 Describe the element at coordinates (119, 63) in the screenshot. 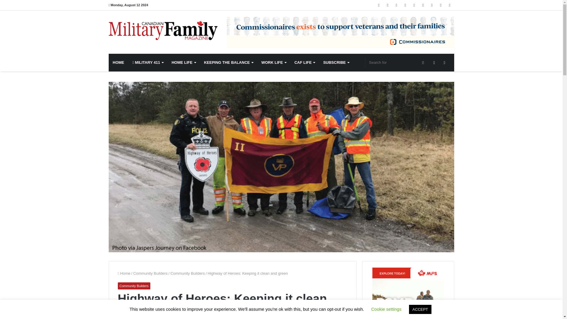

I see `HOME` at that location.